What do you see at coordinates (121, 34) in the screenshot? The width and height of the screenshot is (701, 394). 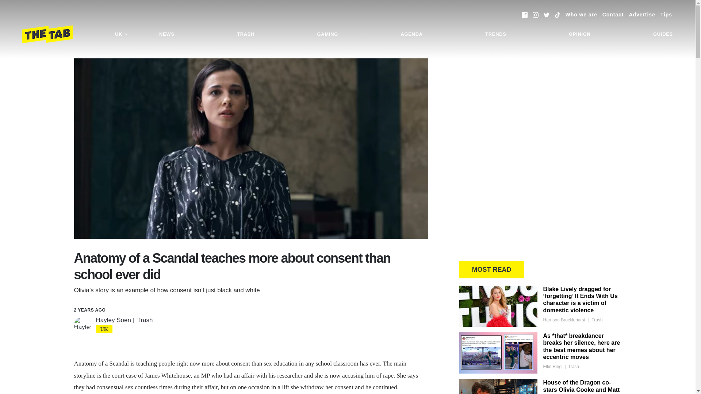 I see `UK` at bounding box center [121, 34].